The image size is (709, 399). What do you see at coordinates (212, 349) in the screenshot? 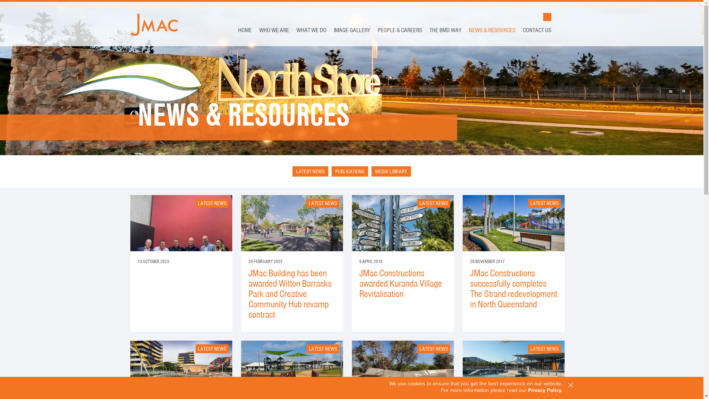
I see `LATEST NEWS` at bounding box center [212, 349].